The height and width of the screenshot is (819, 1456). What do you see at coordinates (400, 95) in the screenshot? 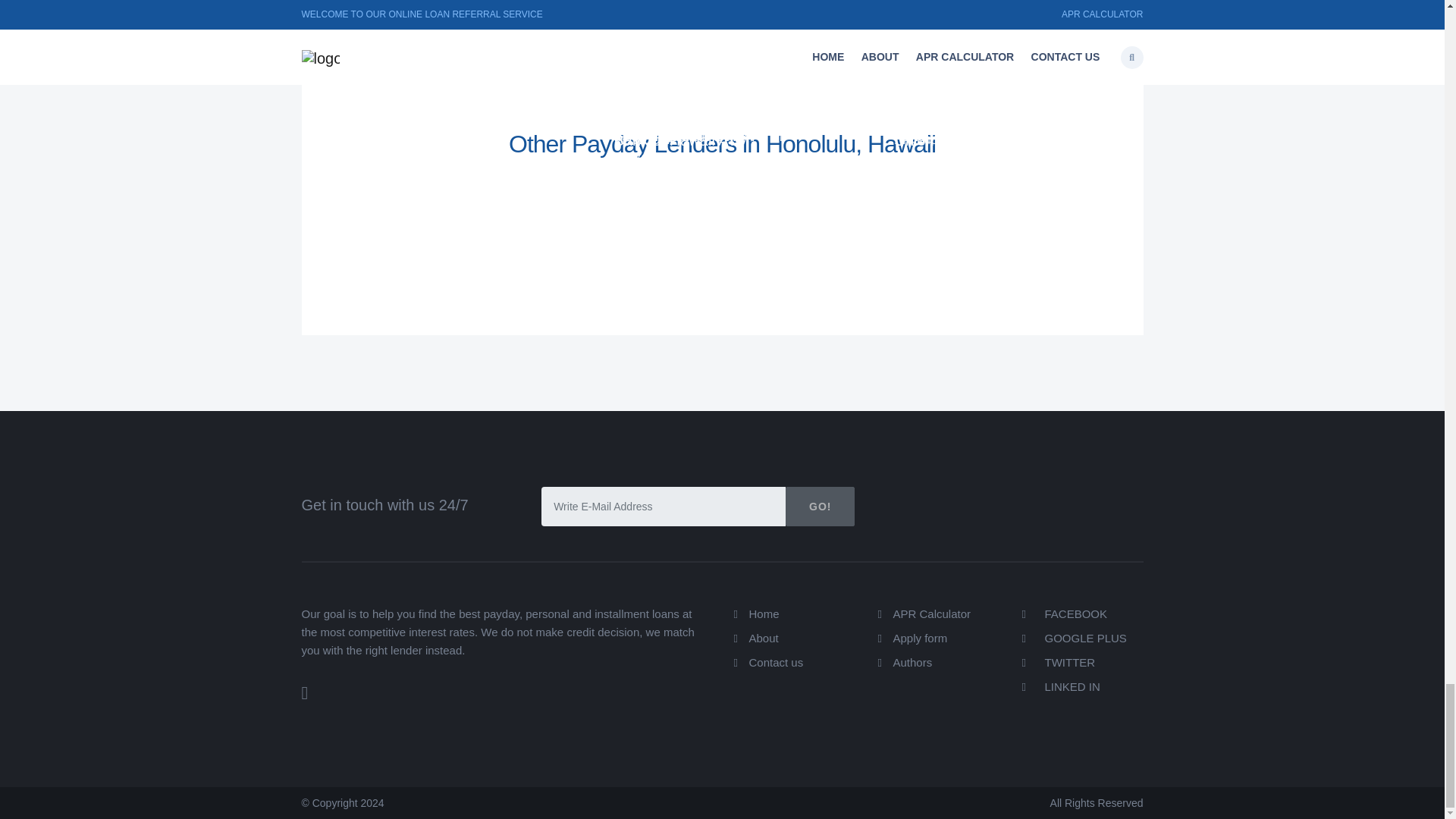
I see `Bank of Hawaii ATM` at bounding box center [400, 95].